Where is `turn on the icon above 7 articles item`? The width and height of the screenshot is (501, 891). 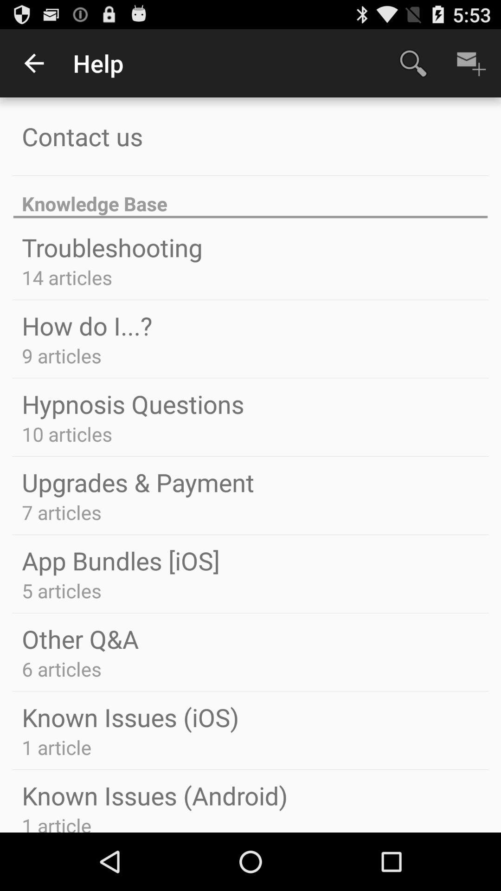 turn on the icon above 7 articles item is located at coordinates (138, 482).